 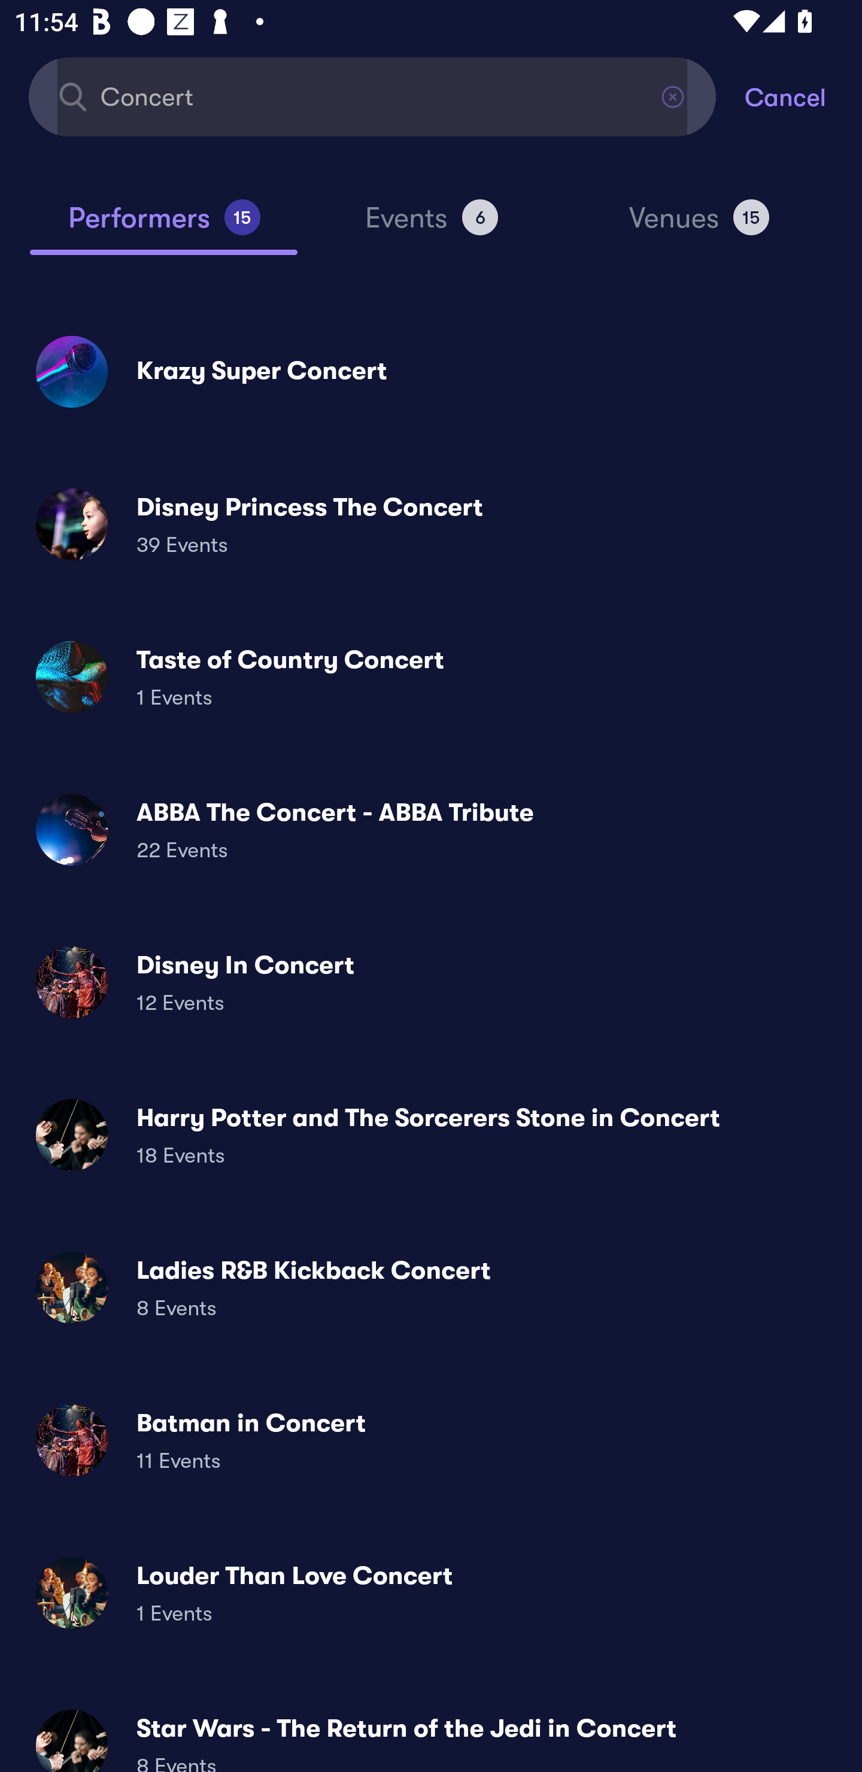 I want to click on Krazy Super Concert, so click(x=431, y=371).